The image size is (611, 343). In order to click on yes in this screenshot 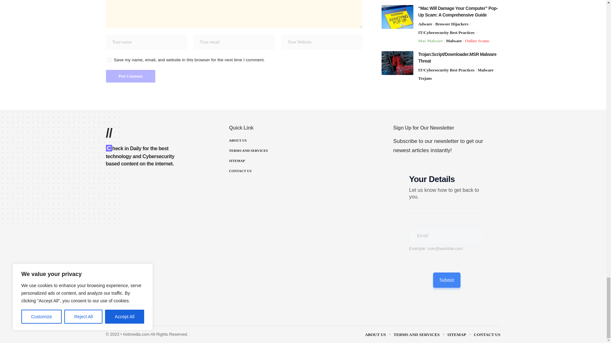, I will do `click(109, 60)`.